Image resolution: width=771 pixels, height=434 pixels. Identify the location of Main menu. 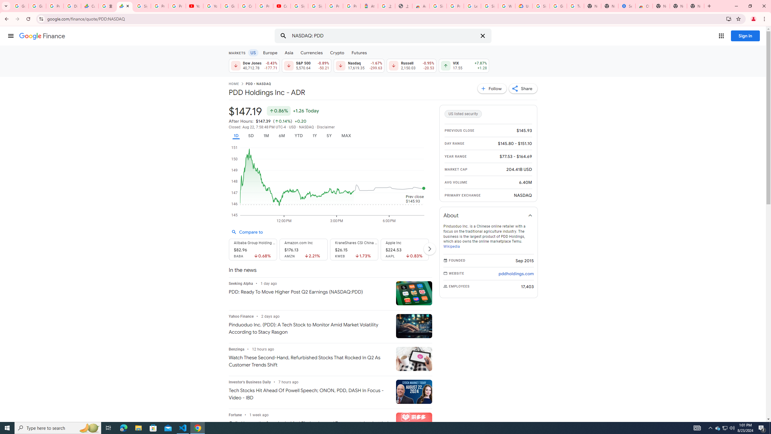
(11, 36).